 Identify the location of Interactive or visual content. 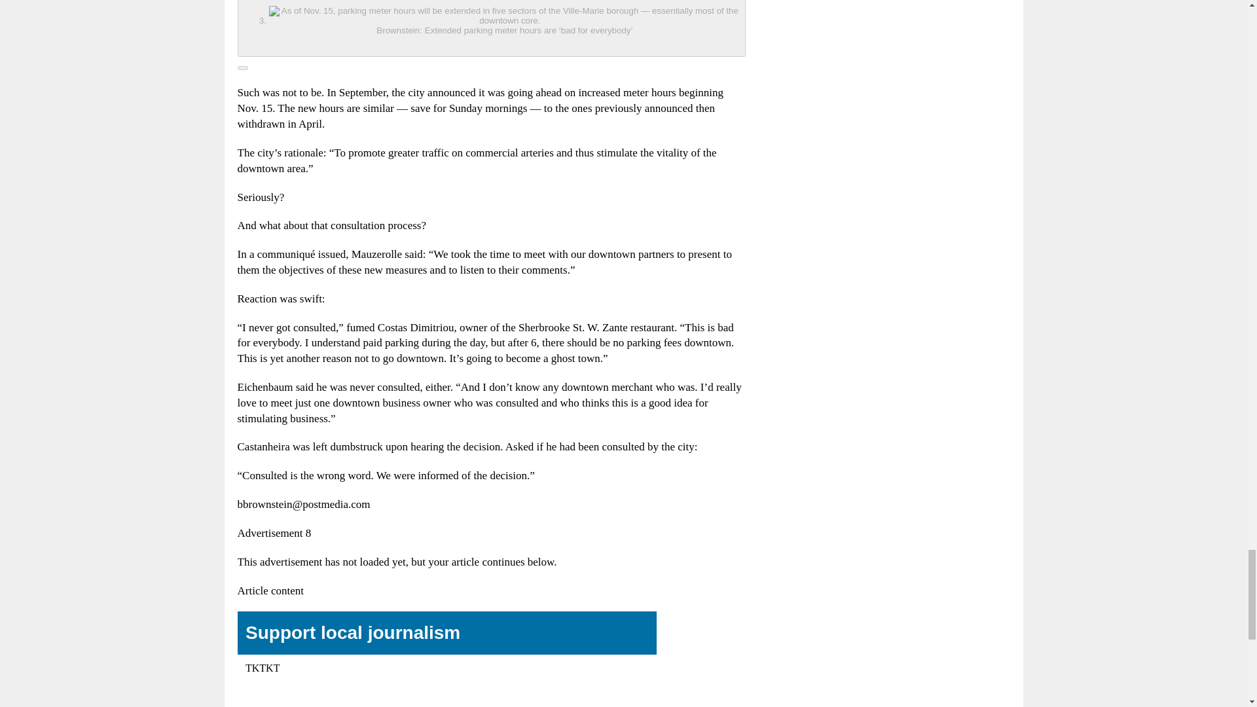
(446, 659).